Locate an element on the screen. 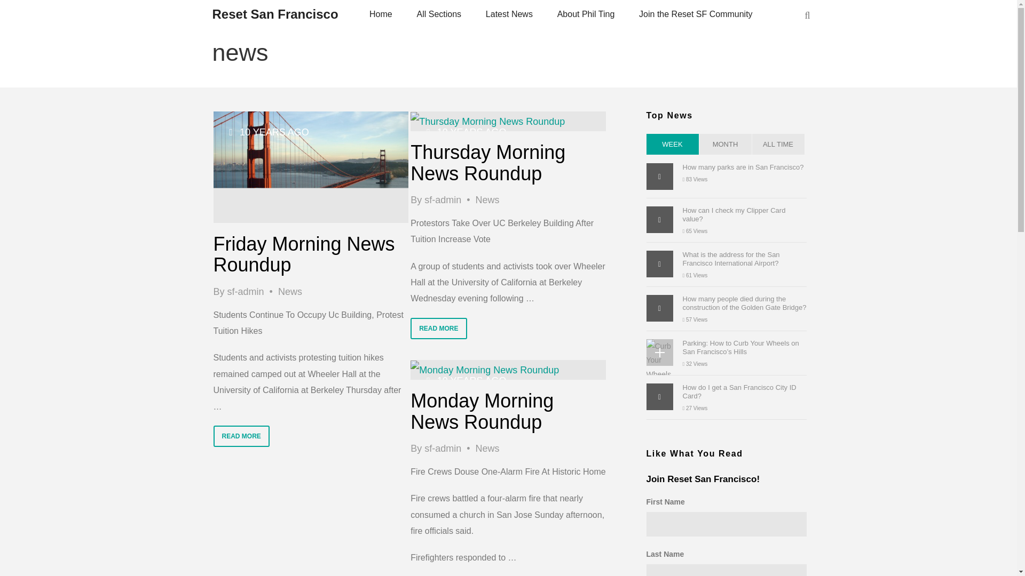 This screenshot has width=1025, height=576. More News Posts is located at coordinates (487, 448).